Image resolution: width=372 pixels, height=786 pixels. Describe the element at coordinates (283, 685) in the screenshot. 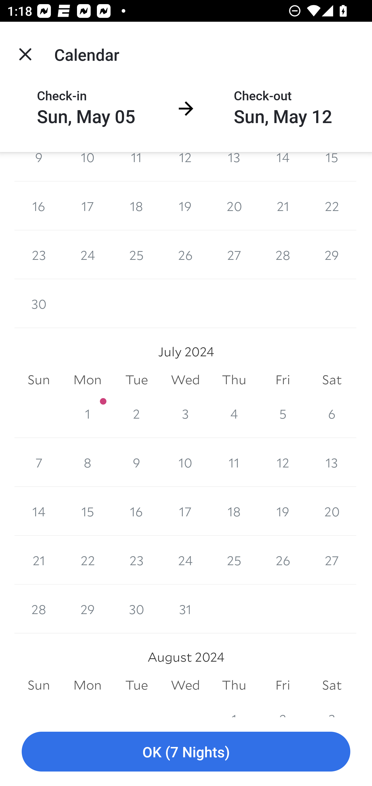

I see `Fri` at that location.